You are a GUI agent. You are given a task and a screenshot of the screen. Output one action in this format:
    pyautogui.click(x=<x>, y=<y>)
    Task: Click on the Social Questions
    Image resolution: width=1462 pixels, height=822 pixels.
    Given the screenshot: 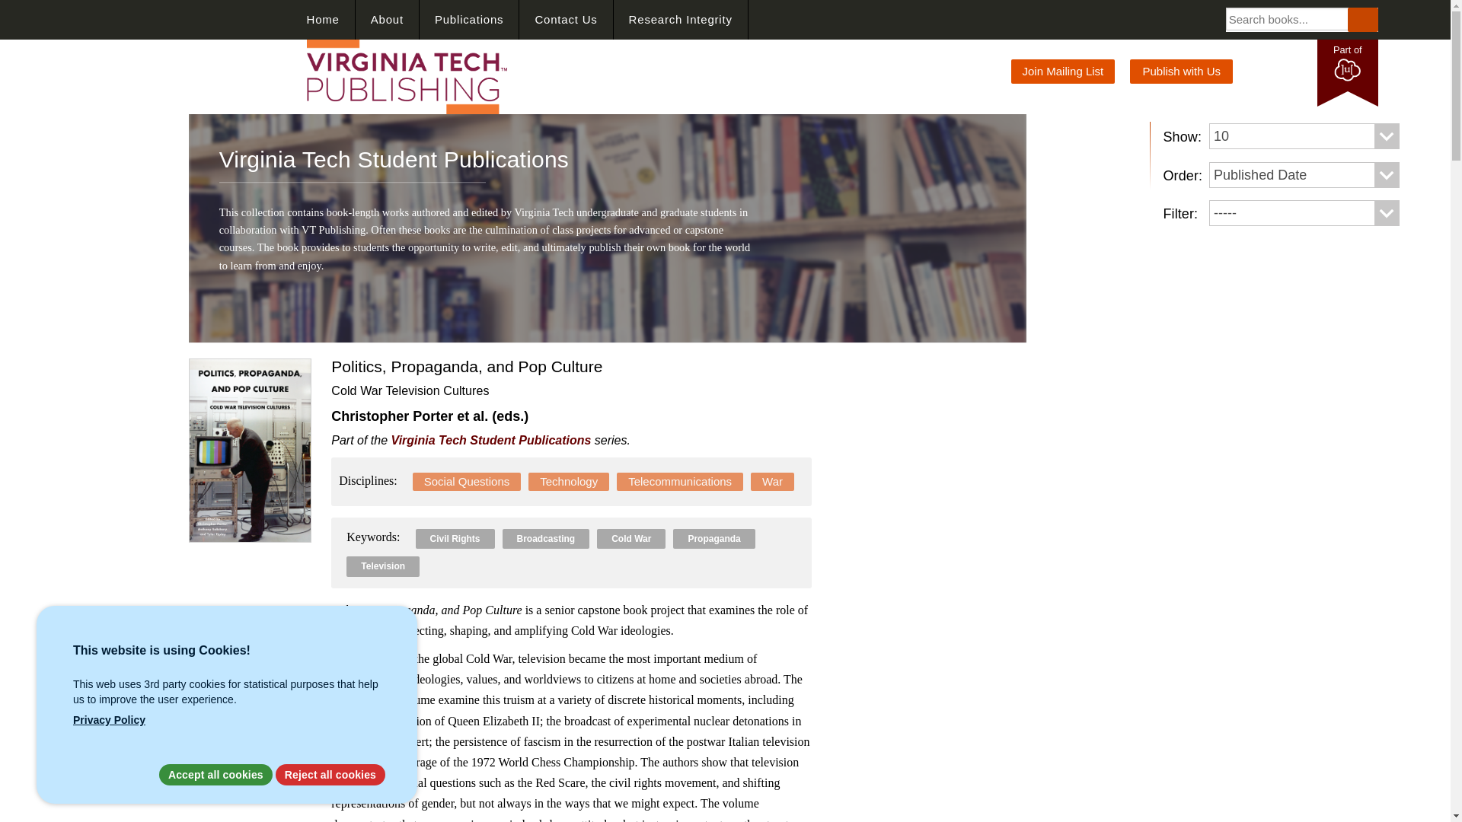 What is the action you would take?
    pyautogui.click(x=467, y=481)
    